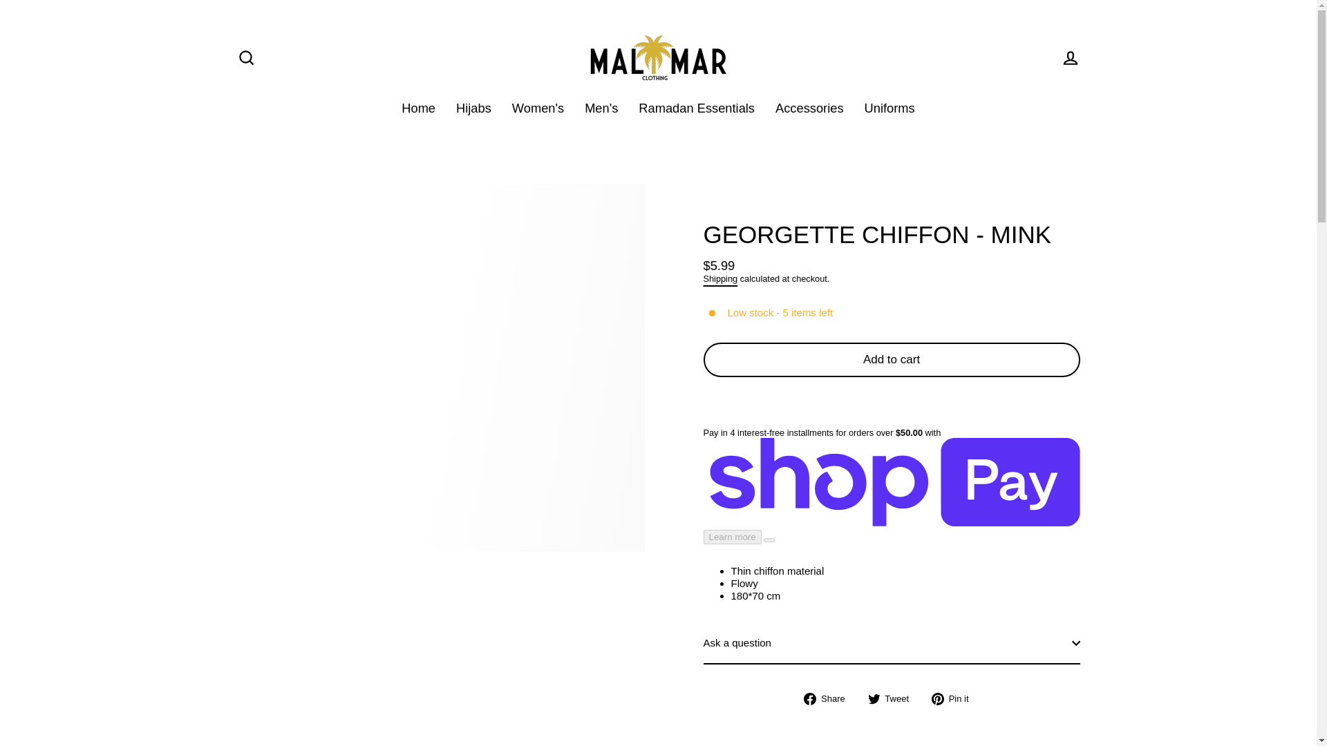 Image resolution: width=1327 pixels, height=746 pixels. What do you see at coordinates (893, 699) in the screenshot?
I see `Tweet on Twitter` at bounding box center [893, 699].